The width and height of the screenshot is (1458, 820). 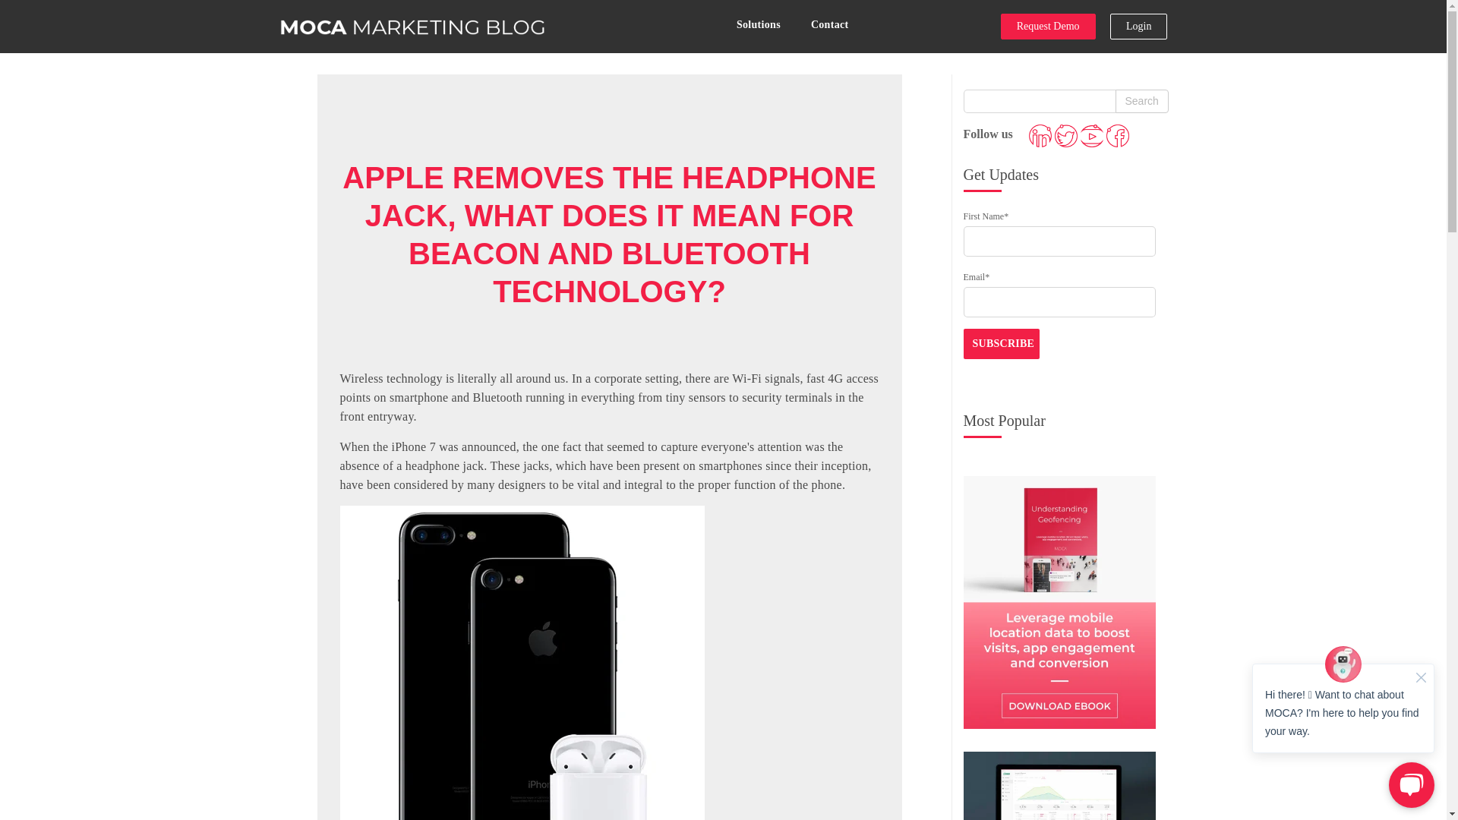 What do you see at coordinates (759, 24) in the screenshot?
I see `Solutions` at bounding box center [759, 24].